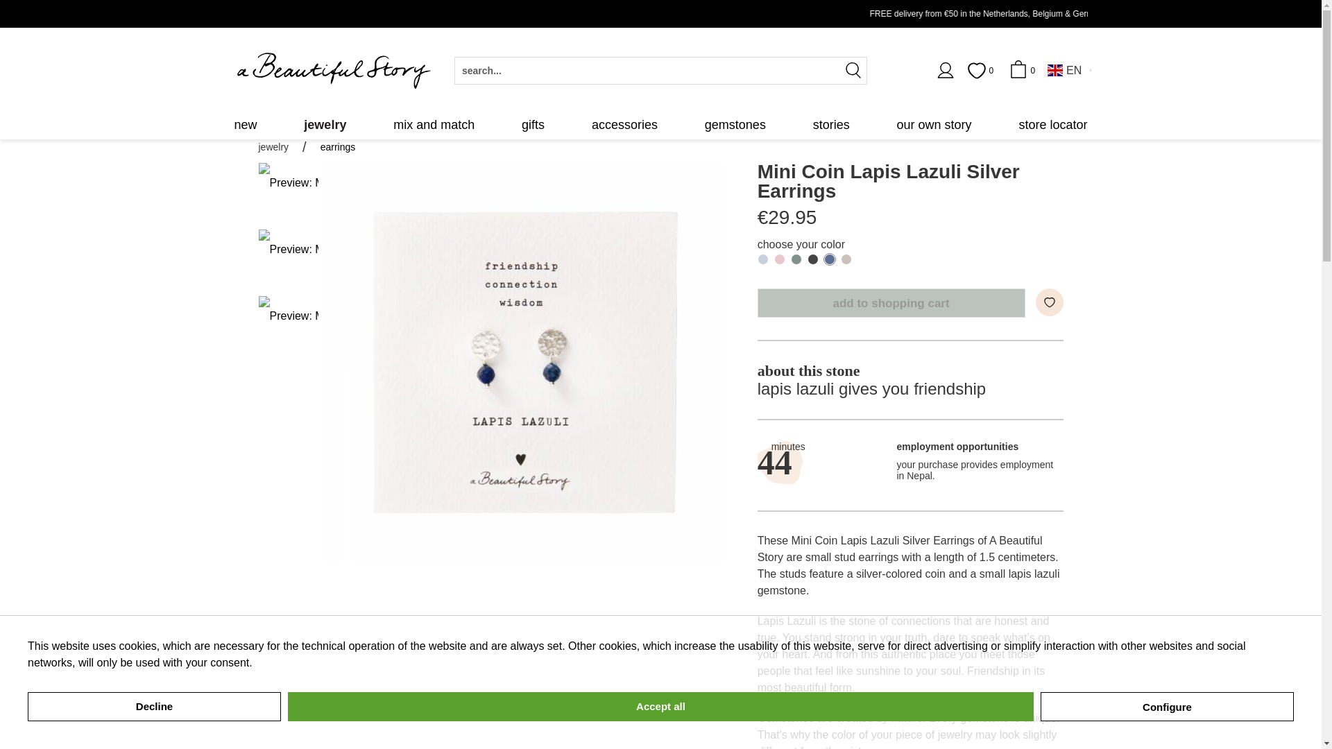 The height and width of the screenshot is (749, 1332). I want to click on store locator, so click(1053, 125).